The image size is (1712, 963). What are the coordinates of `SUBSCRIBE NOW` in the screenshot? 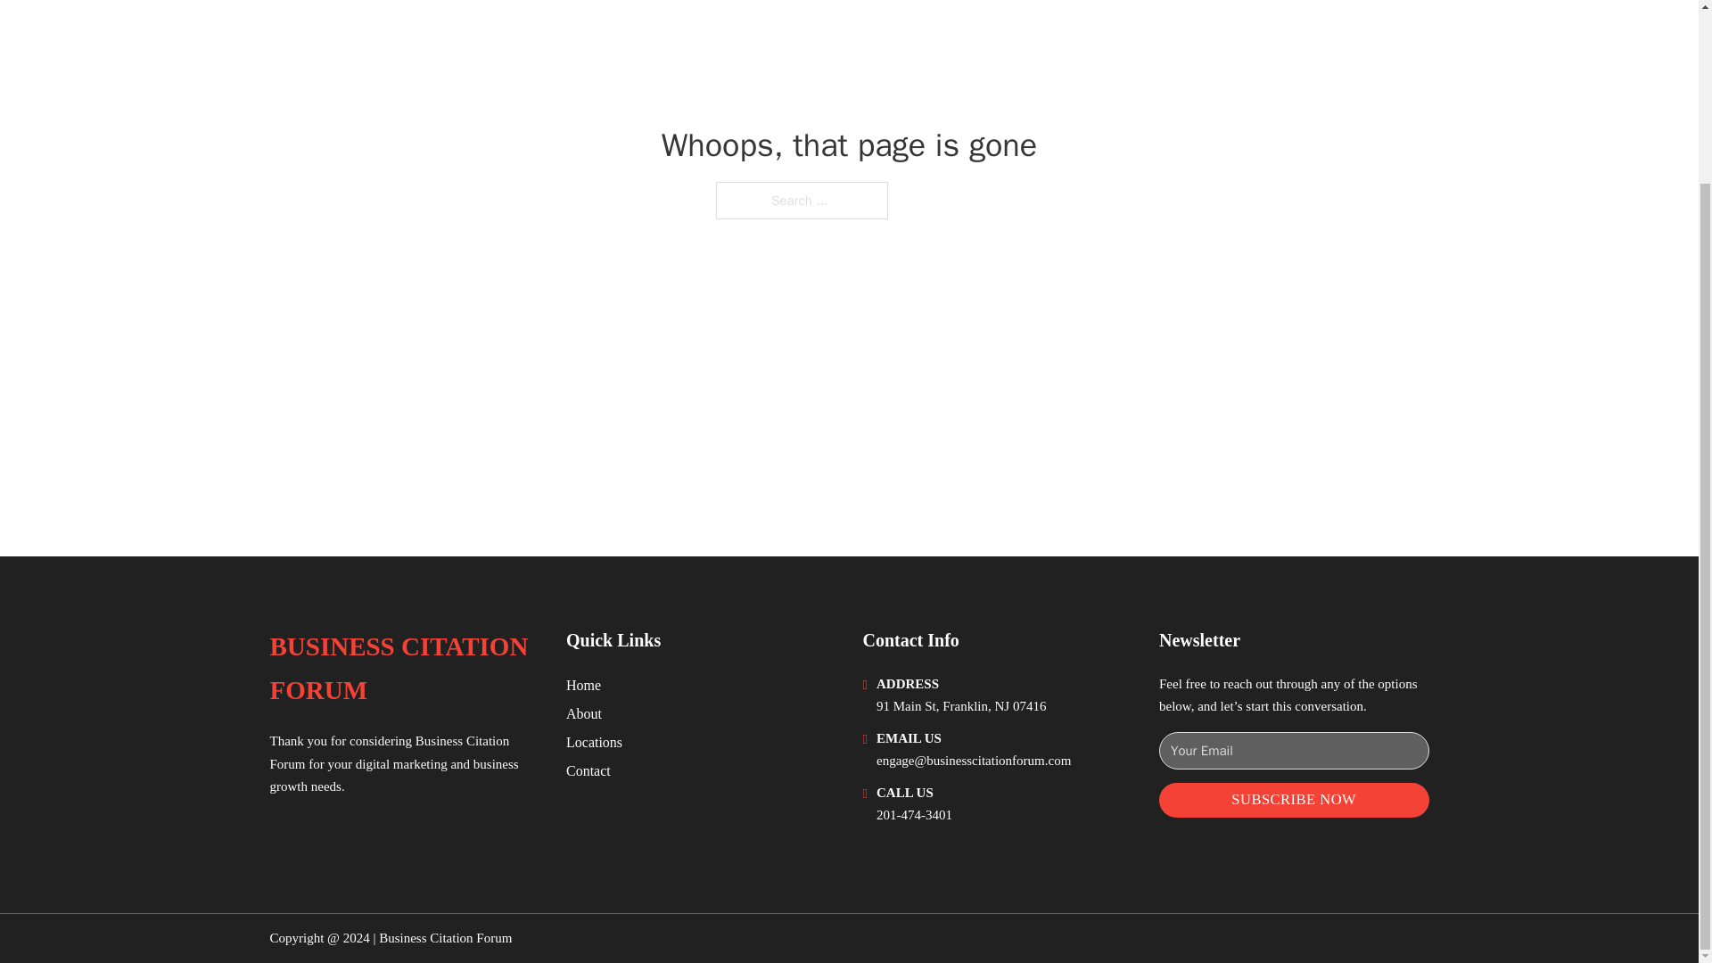 It's located at (1294, 800).